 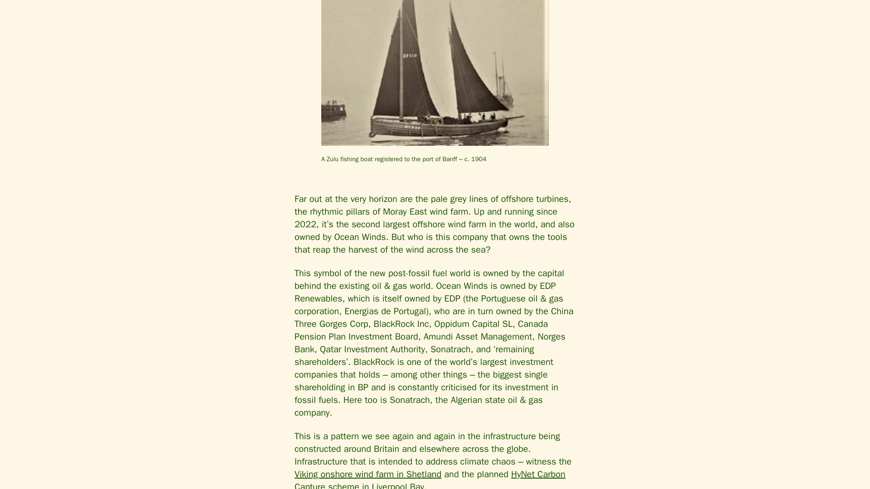 I want to click on HyNet Carbon Capture scheme in Liverpool Bay., so click(x=430, y=479).